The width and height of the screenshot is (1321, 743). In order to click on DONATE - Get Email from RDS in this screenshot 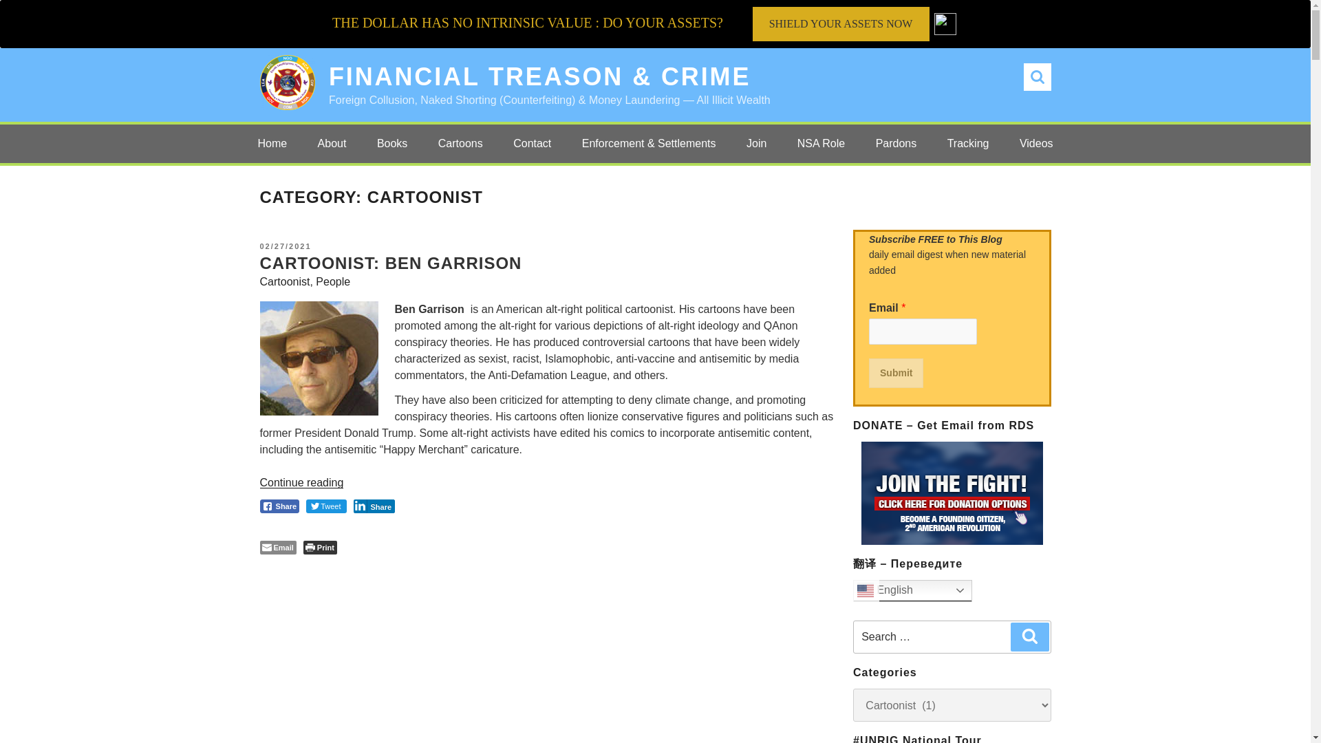, I will do `click(952, 493)`.